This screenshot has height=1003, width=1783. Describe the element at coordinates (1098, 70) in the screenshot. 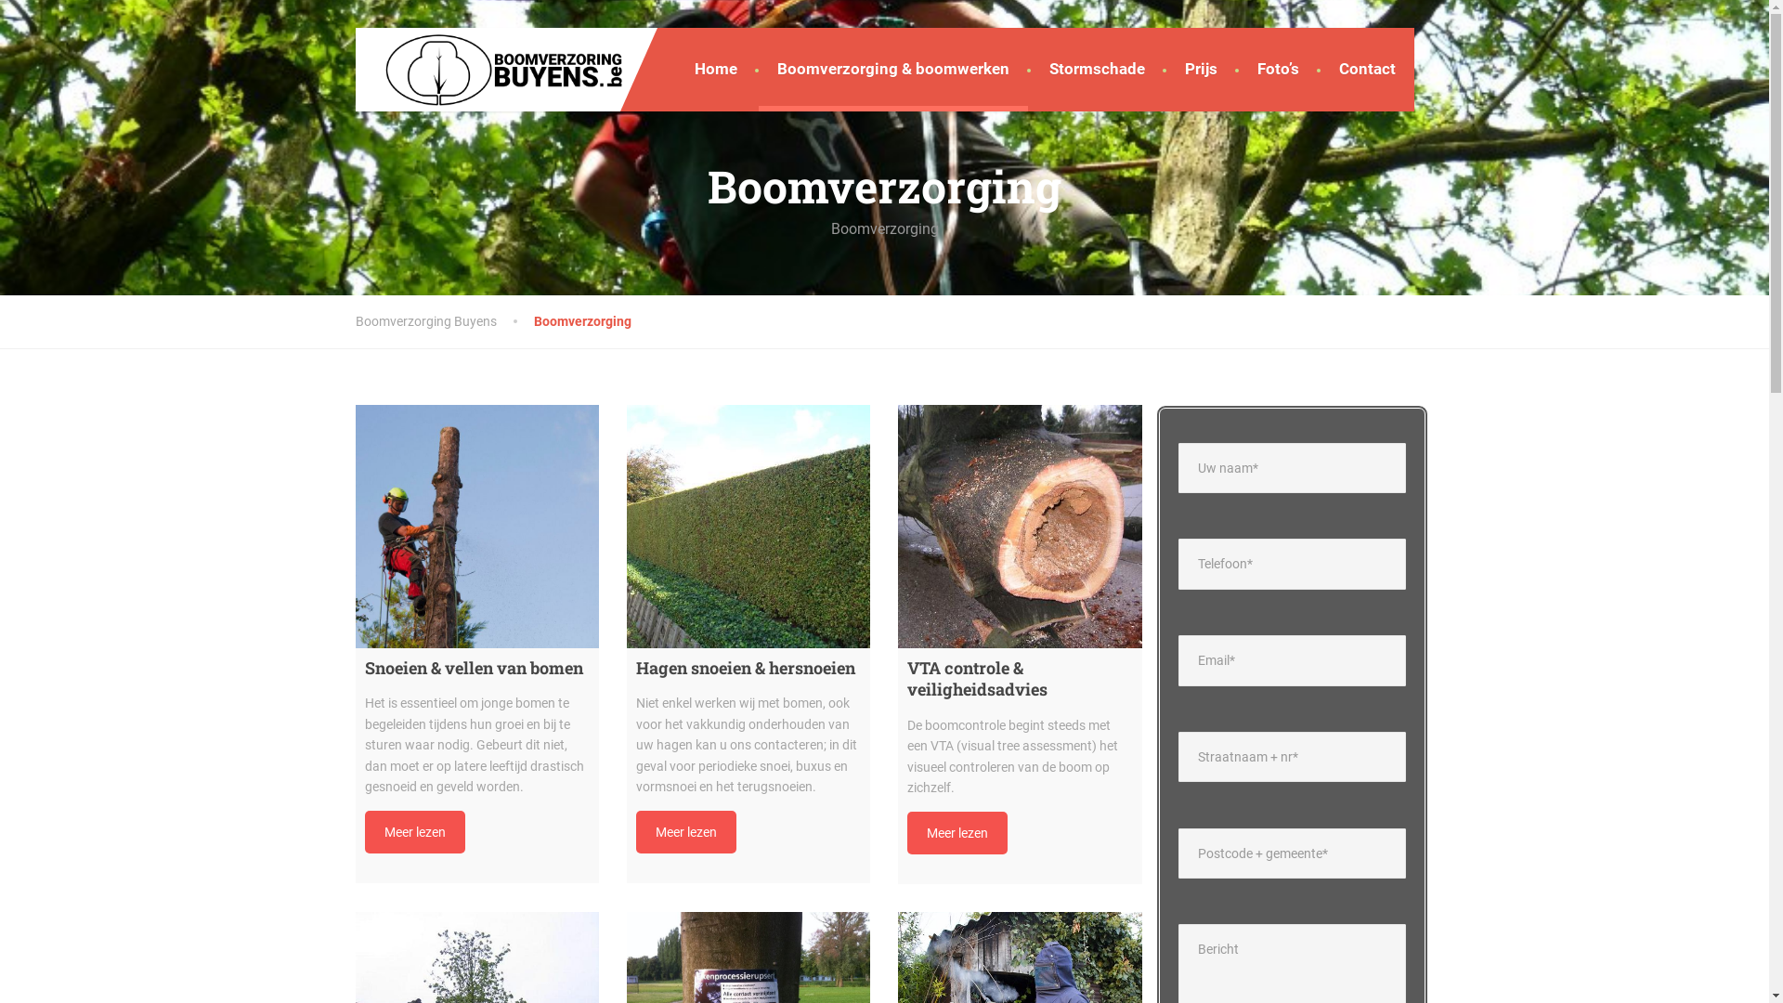

I see `Stormschade` at that location.